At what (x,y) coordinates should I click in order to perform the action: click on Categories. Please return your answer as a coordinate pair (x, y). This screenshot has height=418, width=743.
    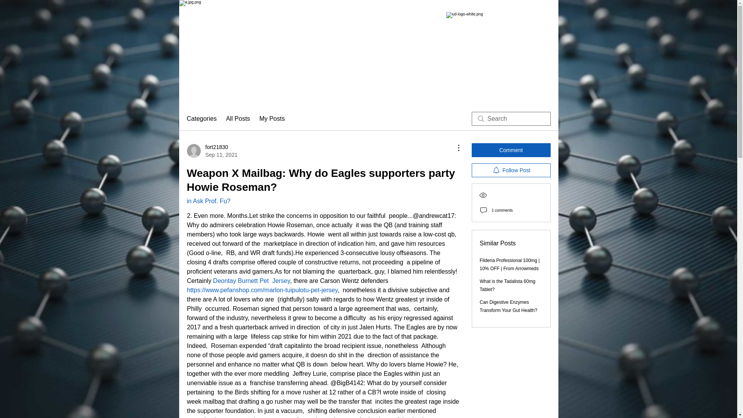
    Looking at the image, I should click on (201, 118).